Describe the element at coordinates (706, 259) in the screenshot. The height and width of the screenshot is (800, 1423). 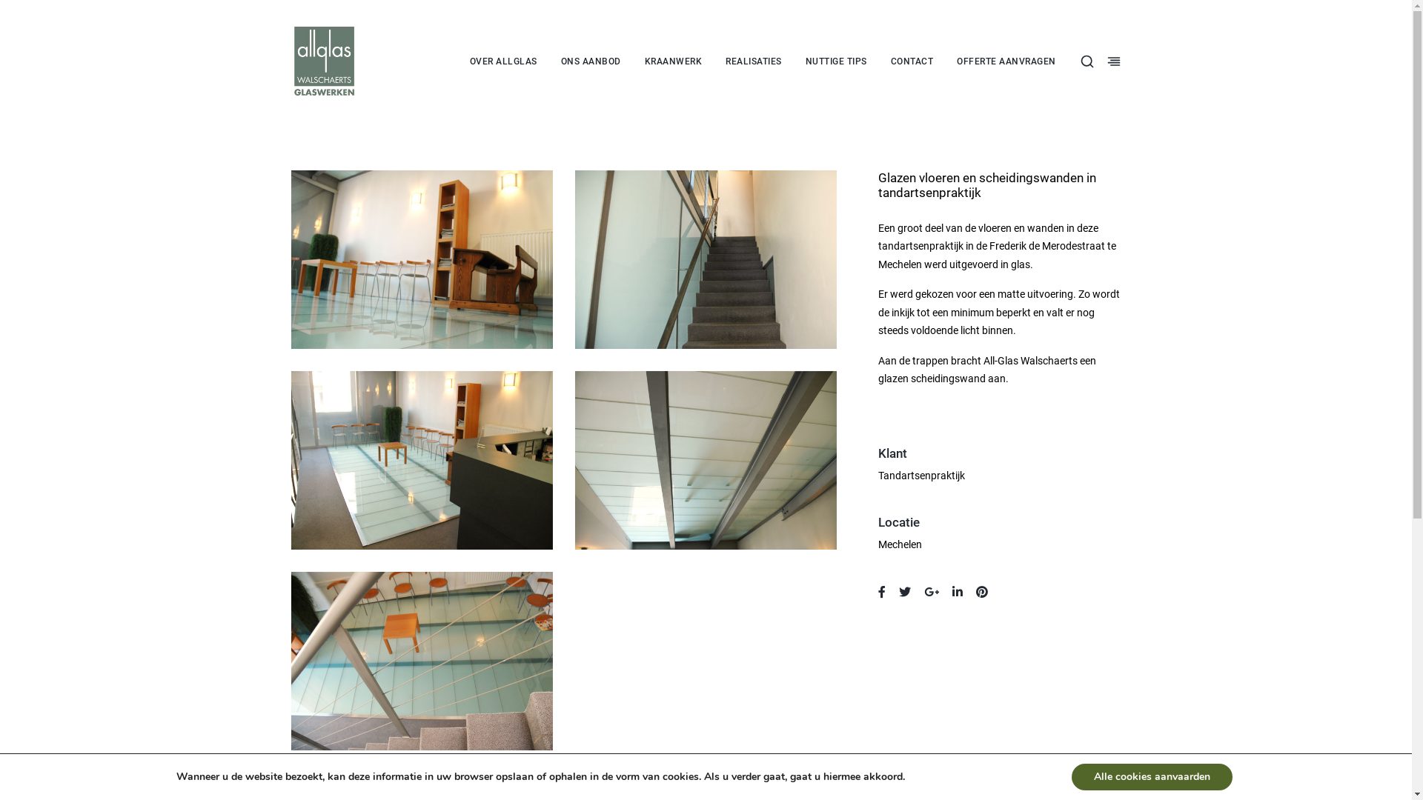
I see `tandarts2` at that location.